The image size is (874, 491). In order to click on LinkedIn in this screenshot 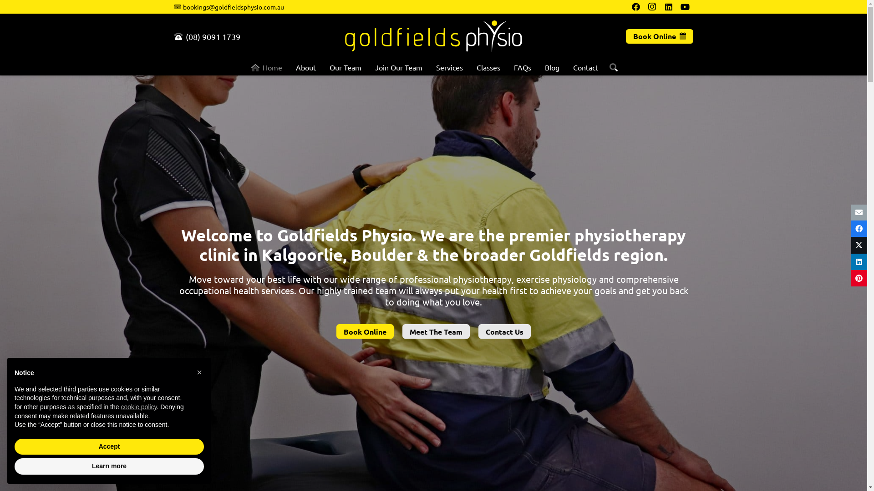, I will do `click(475, 423)`.